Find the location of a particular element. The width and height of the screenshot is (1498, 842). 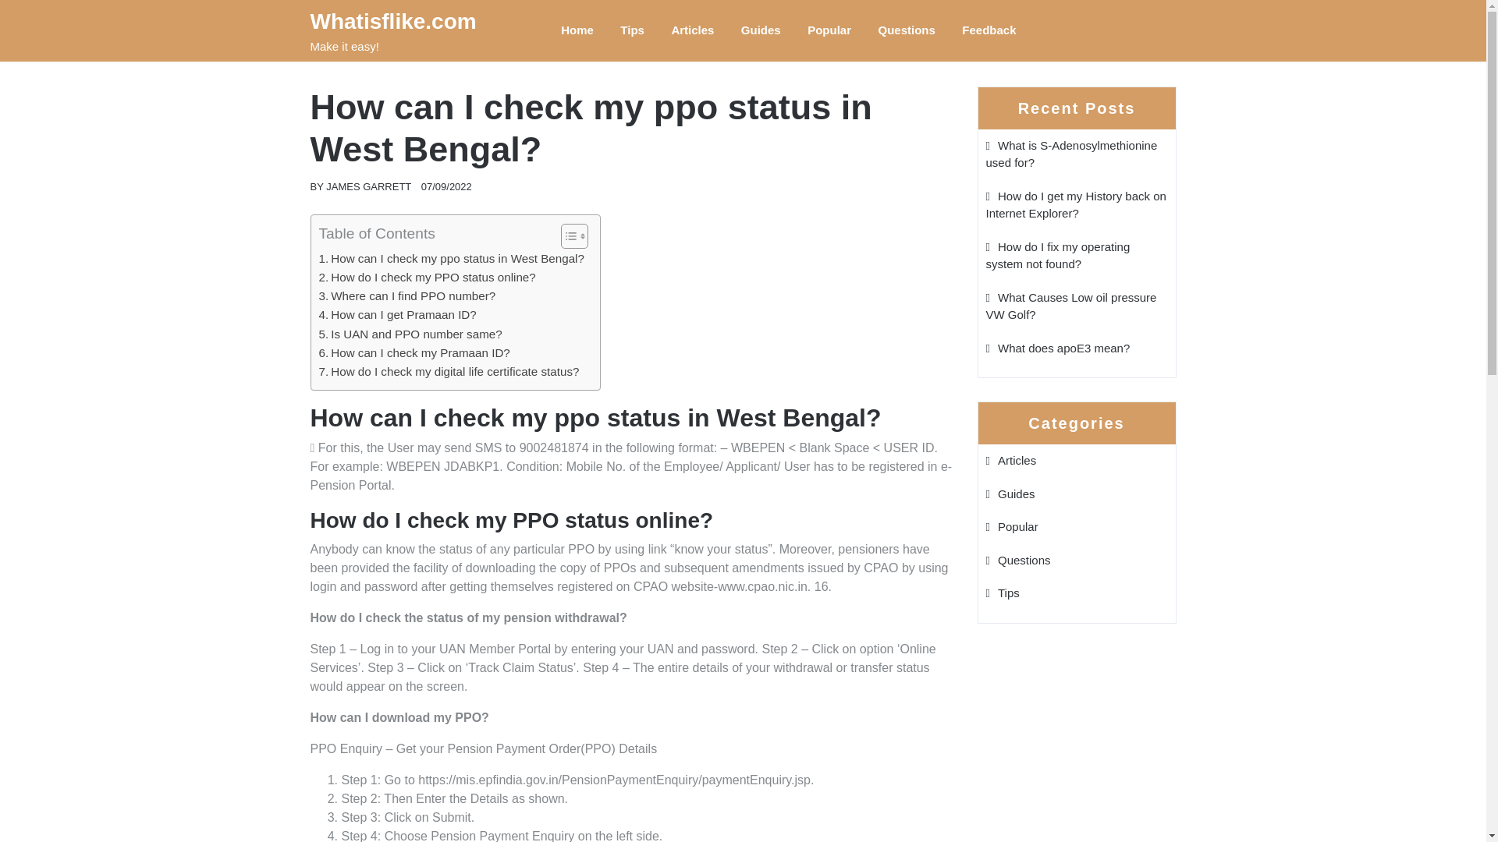

Questions is located at coordinates (1018, 560).